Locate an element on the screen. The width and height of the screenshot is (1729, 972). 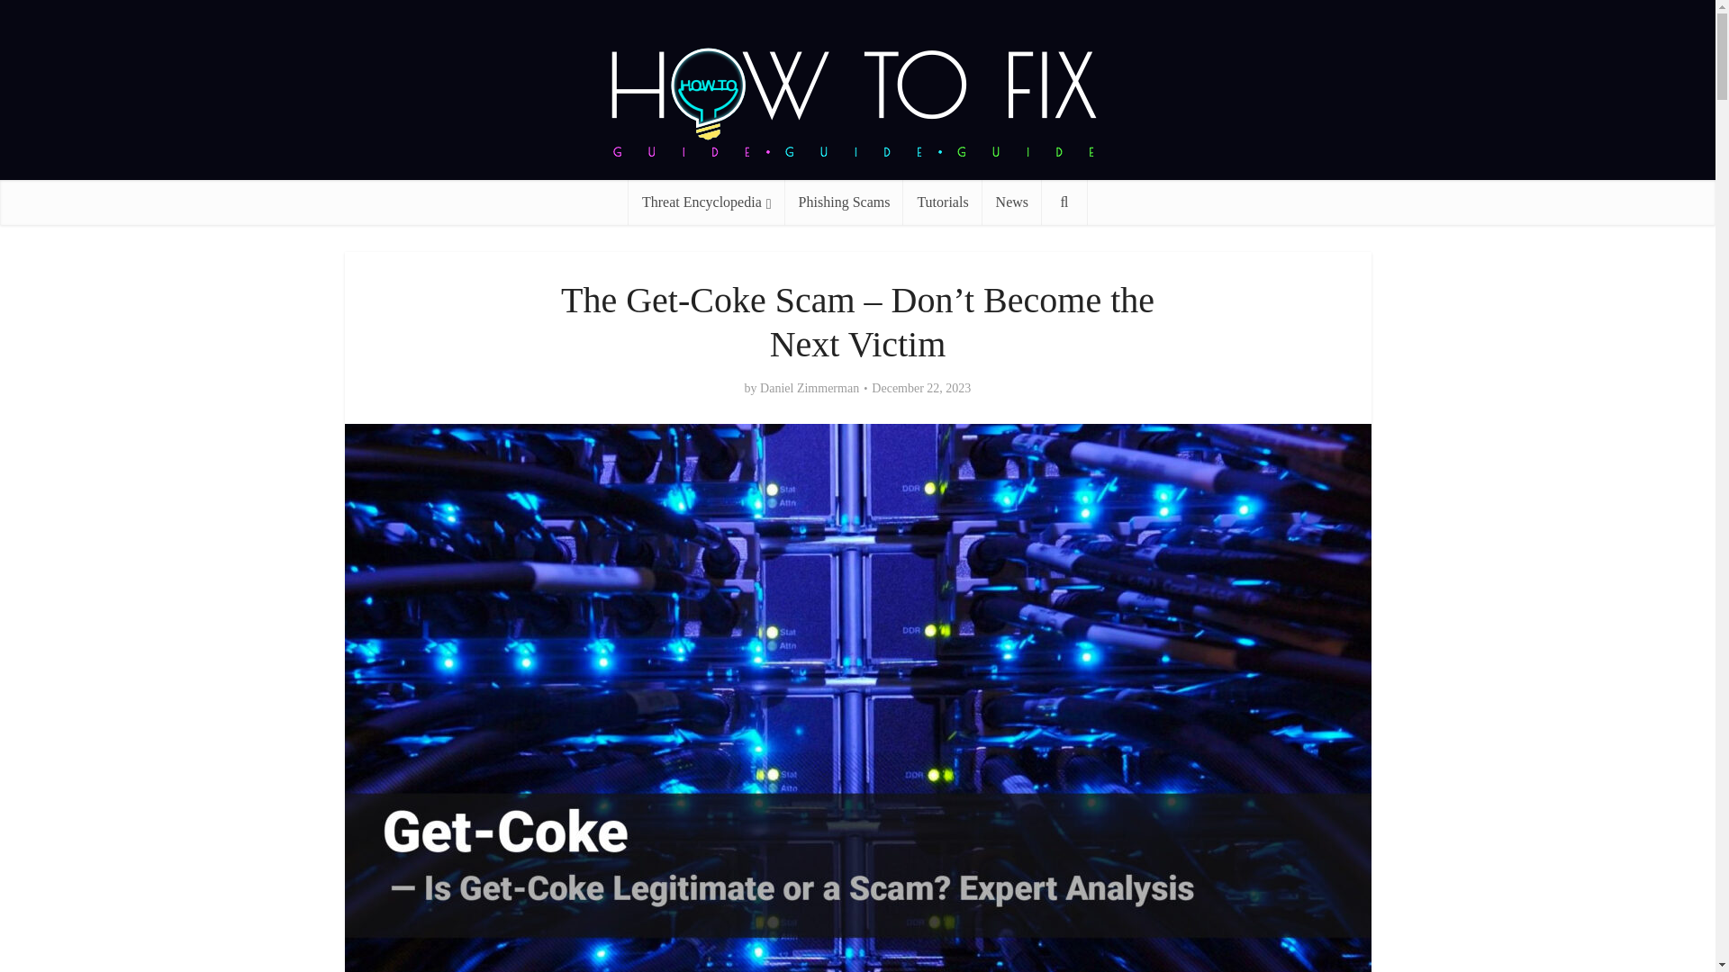
News is located at coordinates (1012, 202).